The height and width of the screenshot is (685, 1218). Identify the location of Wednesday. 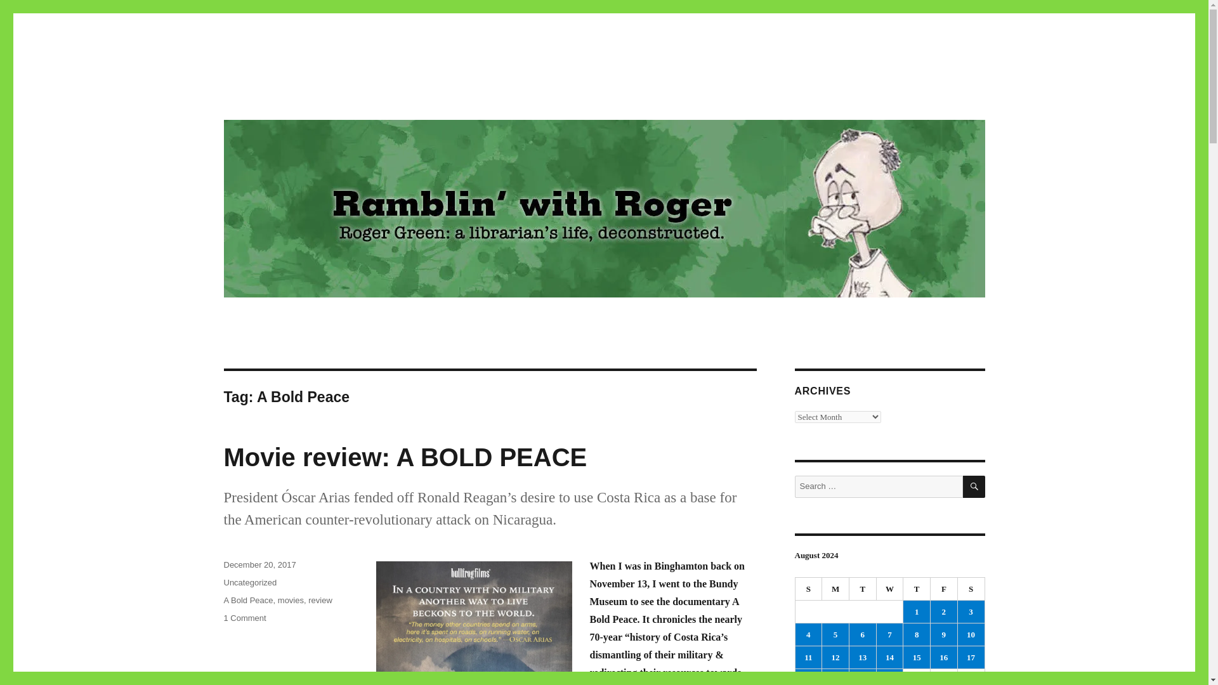
(890, 589).